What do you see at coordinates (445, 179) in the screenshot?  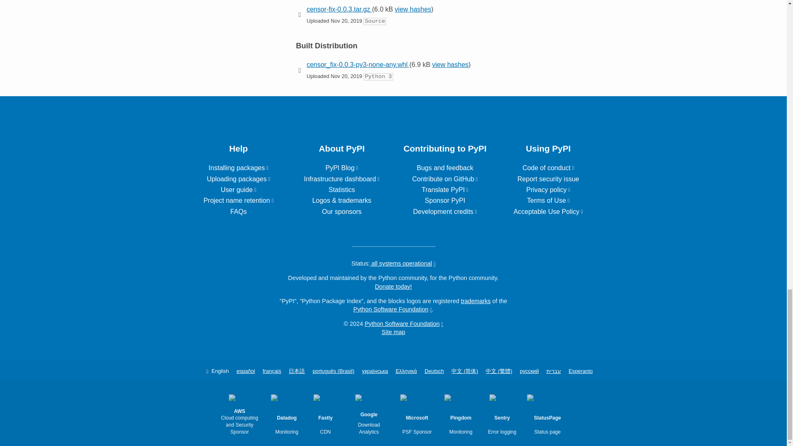 I see `External link` at bounding box center [445, 179].